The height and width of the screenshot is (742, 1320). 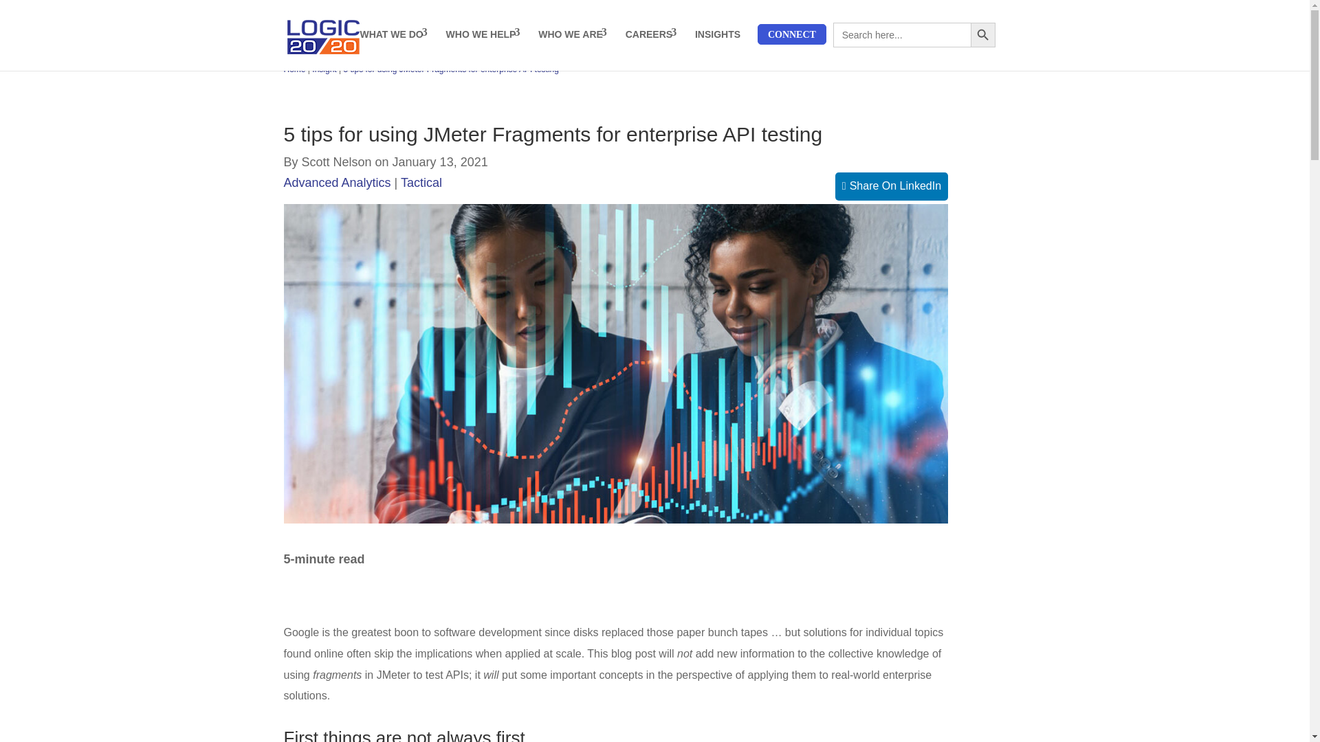 I want to click on Search Button, so click(x=982, y=35).